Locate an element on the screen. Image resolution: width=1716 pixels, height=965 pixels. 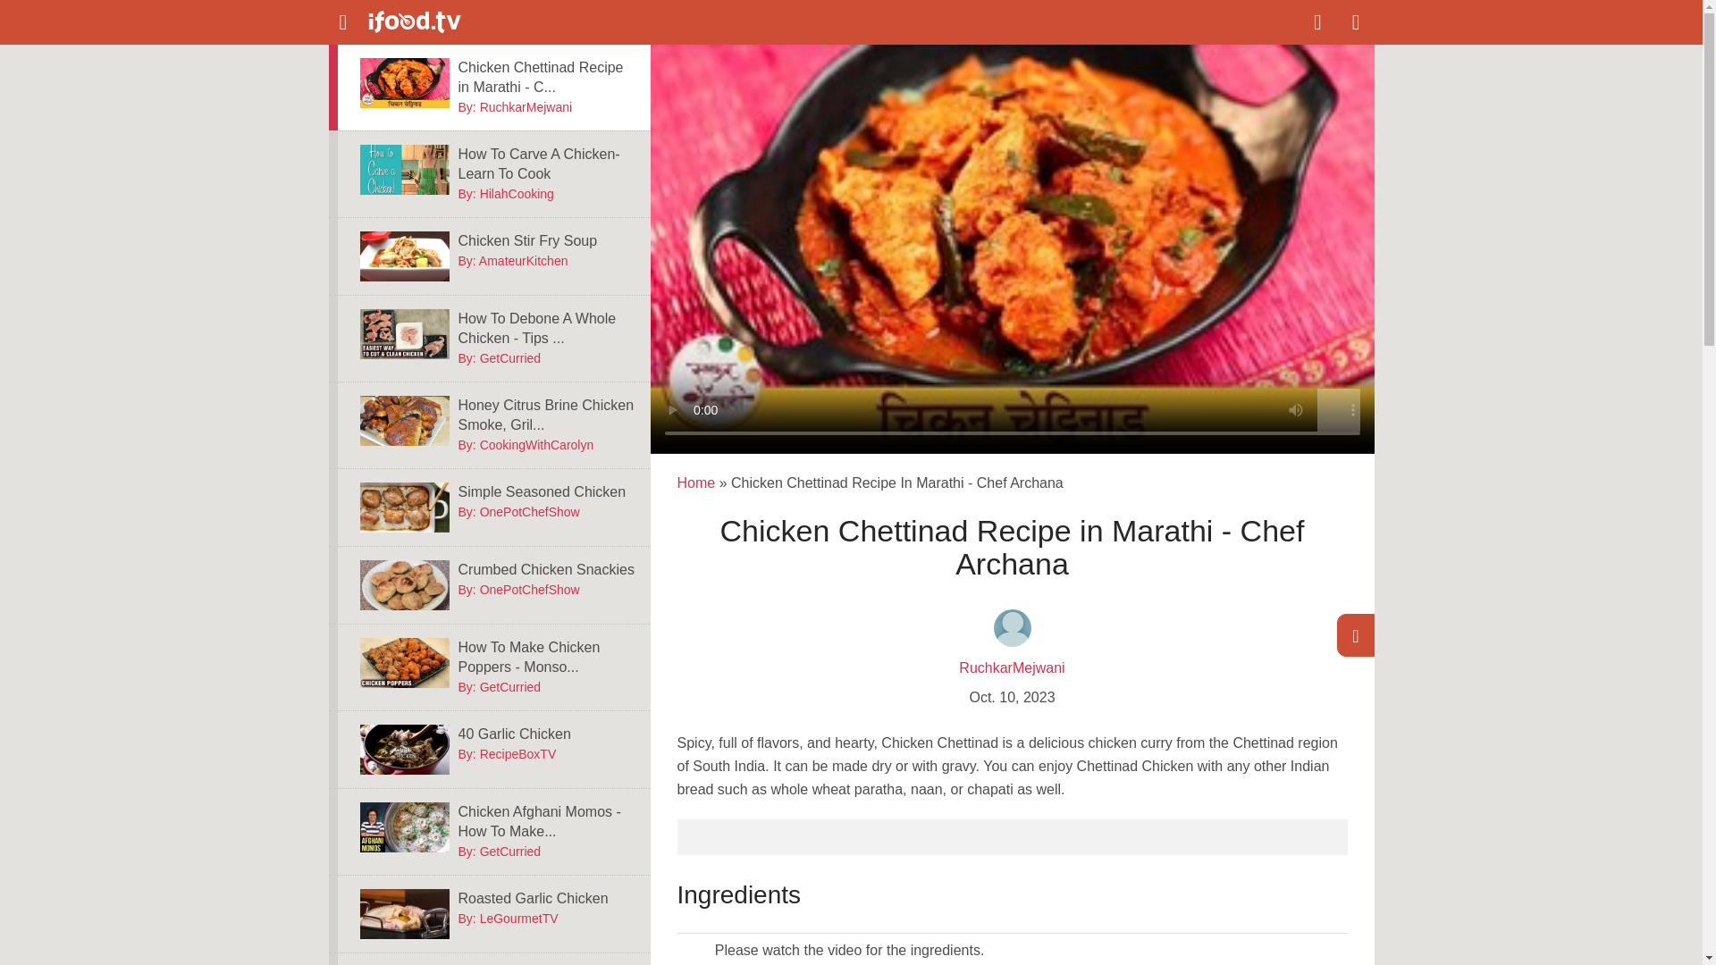
How To Make Chicken Poppers - Monsoon Recipe - Tarika is located at coordinates (403, 663).